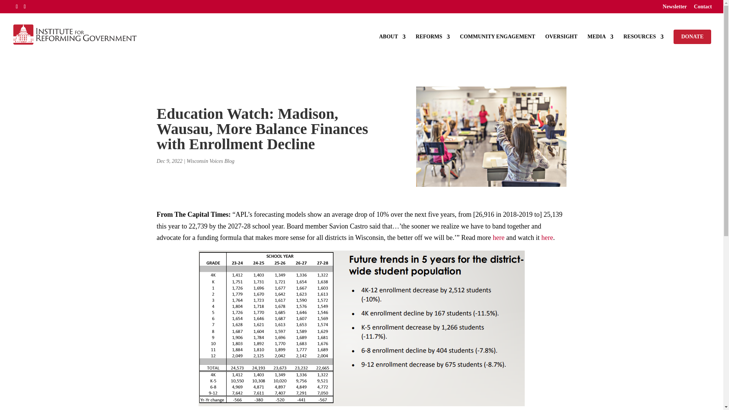 Image resolution: width=729 pixels, height=410 pixels. Describe the element at coordinates (561, 45) in the screenshot. I see `OVERSIGHT` at that location.